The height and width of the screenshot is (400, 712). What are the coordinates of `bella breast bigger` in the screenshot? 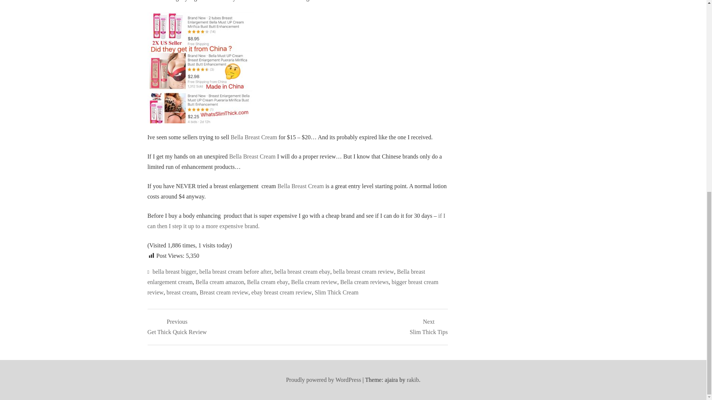 It's located at (174, 271).